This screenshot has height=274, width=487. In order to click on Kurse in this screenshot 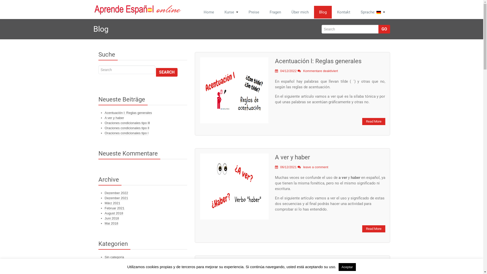, I will do `click(231, 12)`.